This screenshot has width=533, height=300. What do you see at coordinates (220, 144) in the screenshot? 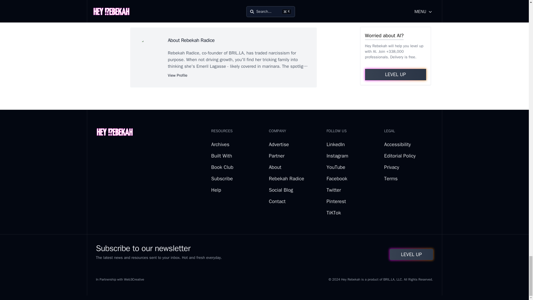
I see `Archives` at bounding box center [220, 144].